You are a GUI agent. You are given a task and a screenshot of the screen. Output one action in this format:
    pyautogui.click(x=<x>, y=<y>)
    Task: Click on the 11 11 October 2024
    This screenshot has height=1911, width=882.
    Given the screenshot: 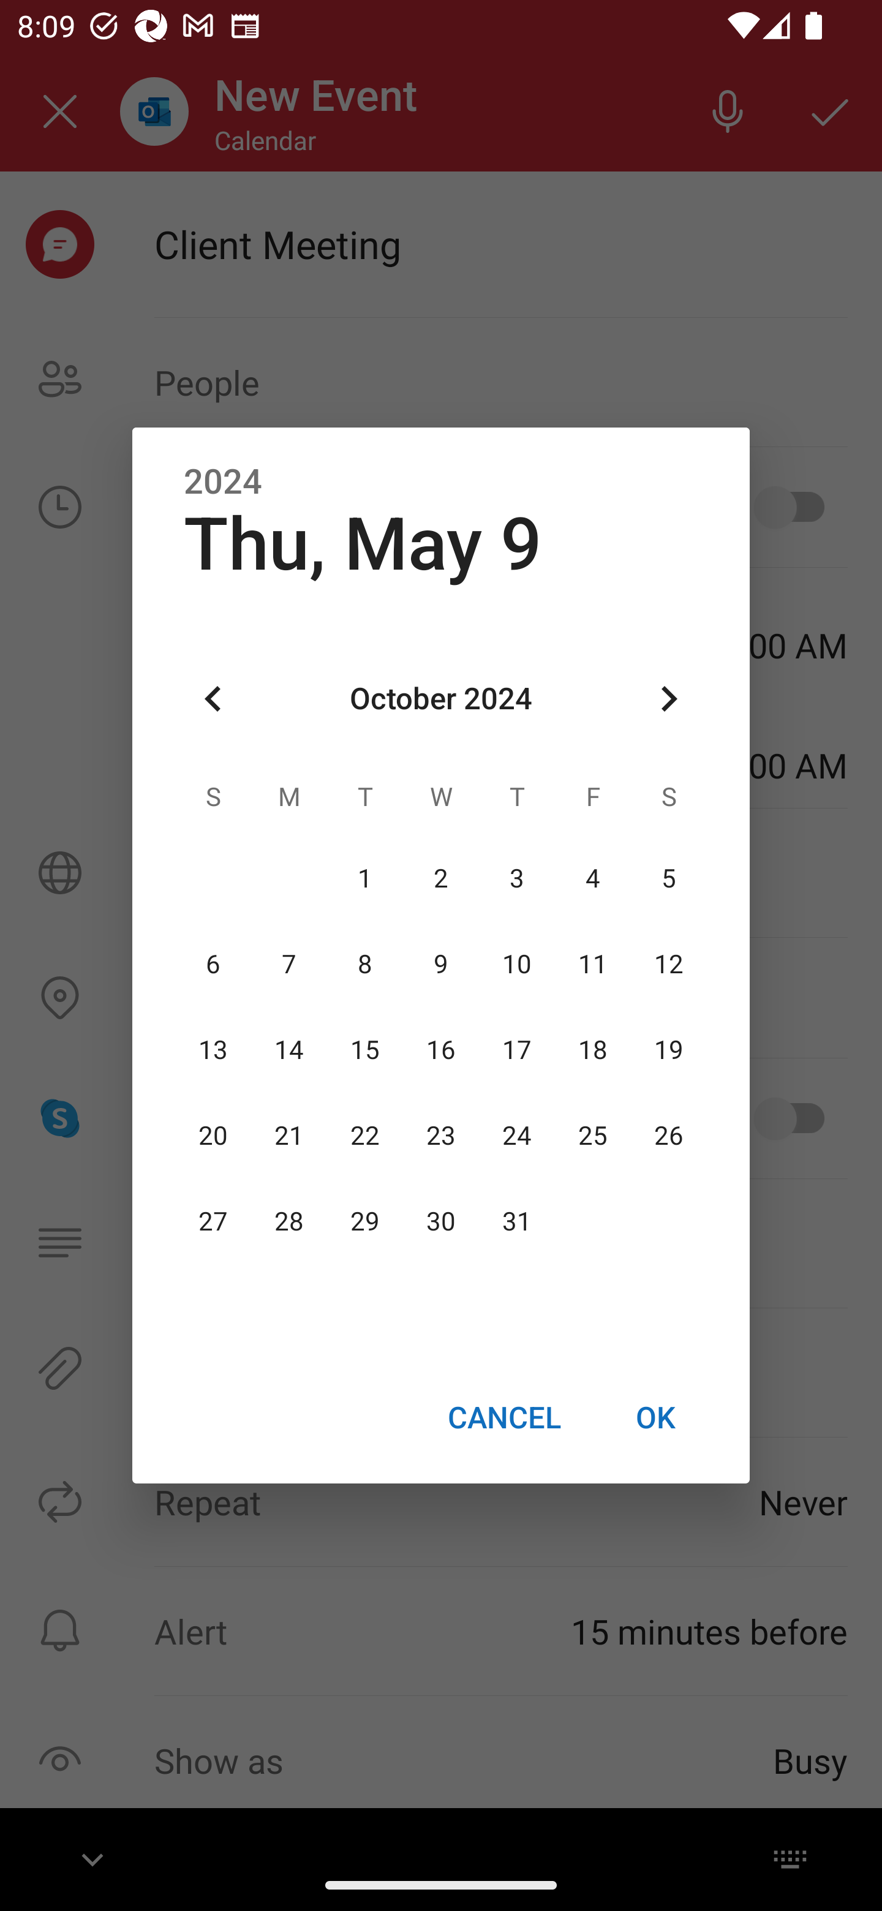 What is the action you would take?
    pyautogui.click(x=592, y=964)
    